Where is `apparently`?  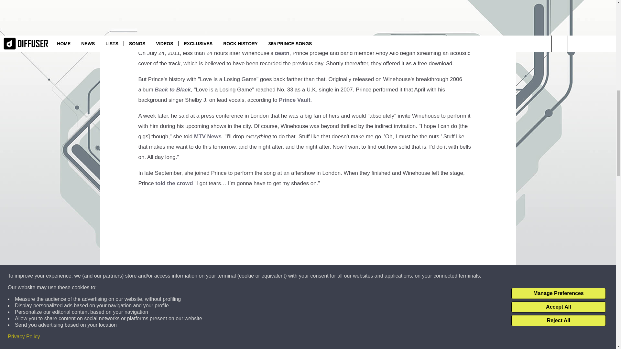
apparently is located at coordinates (173, 342).